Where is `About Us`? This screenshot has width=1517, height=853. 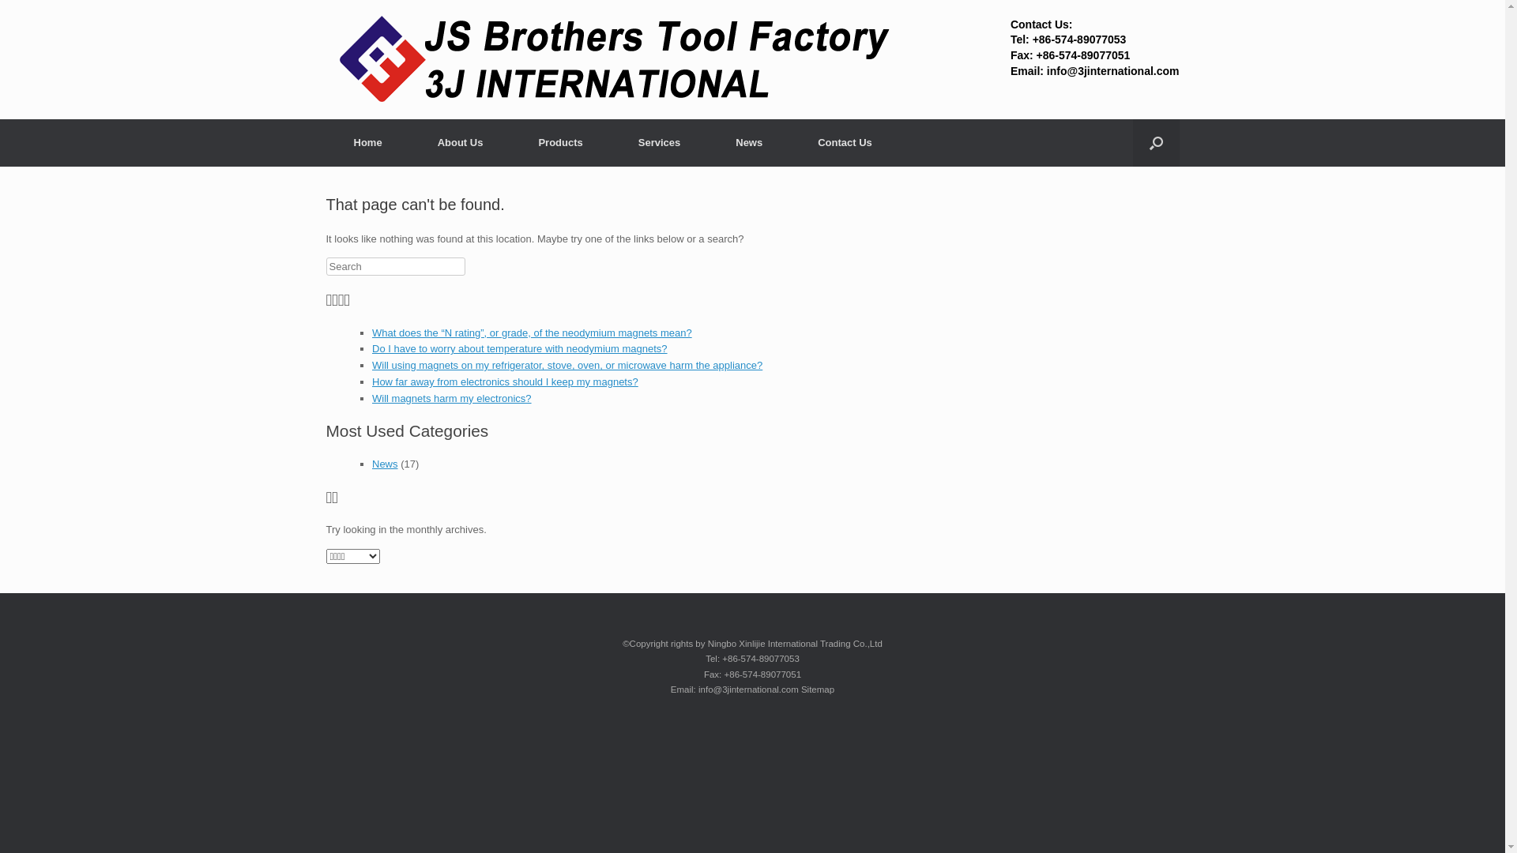 About Us is located at coordinates (461, 143).